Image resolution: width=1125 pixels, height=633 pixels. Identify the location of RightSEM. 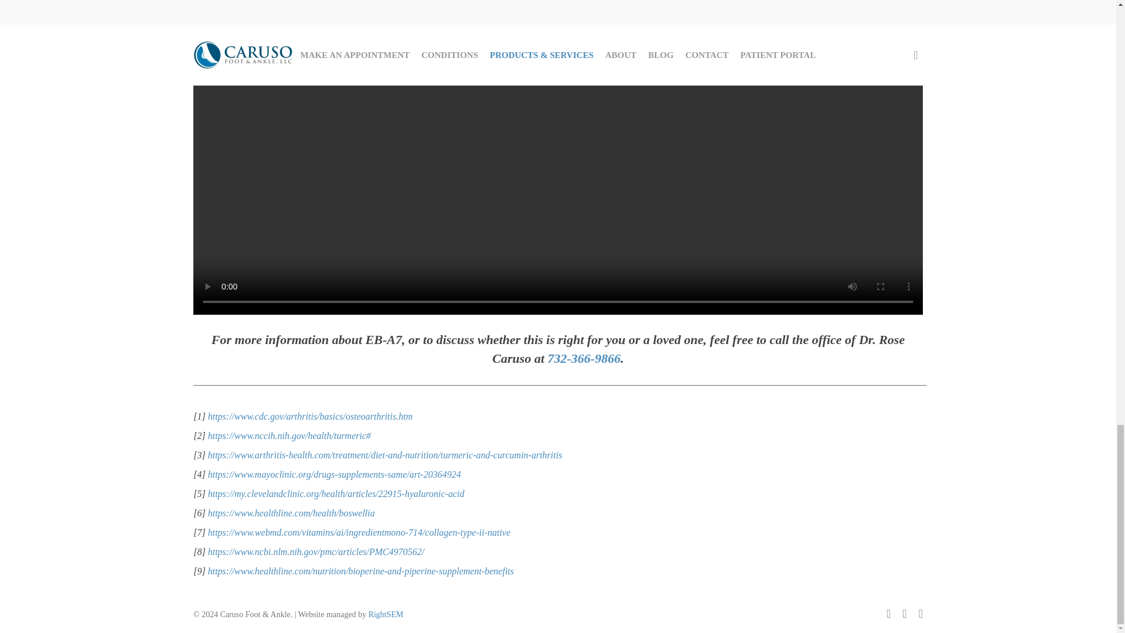
(386, 614).